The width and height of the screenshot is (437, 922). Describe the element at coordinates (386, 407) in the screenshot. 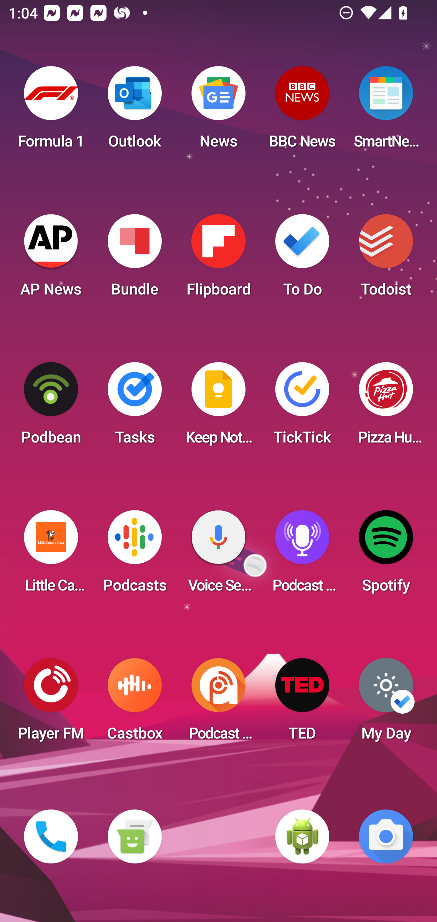

I see `Pizza Hut HK & Macau` at that location.